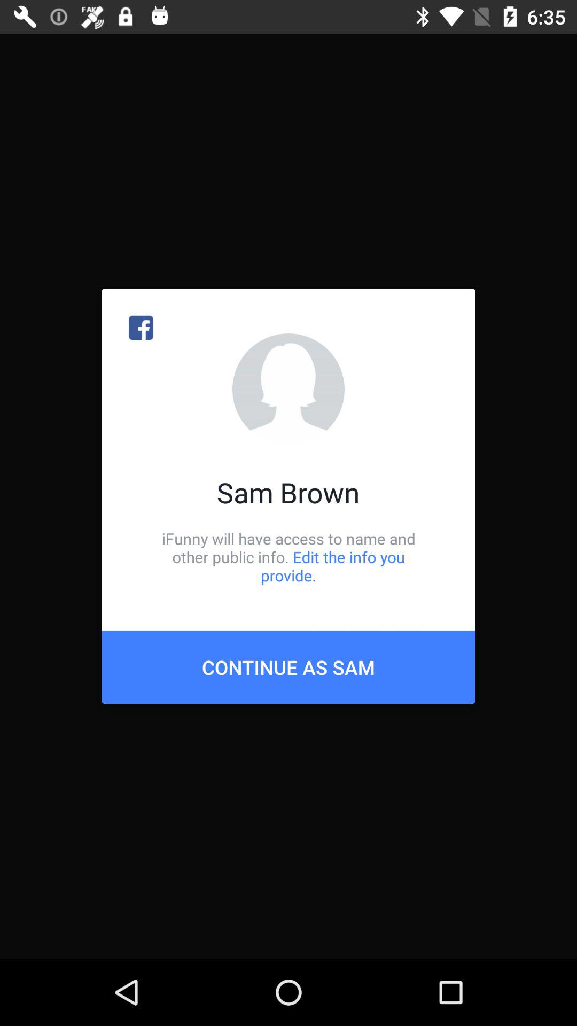  I want to click on swipe to the ifunny will have, so click(288, 557).